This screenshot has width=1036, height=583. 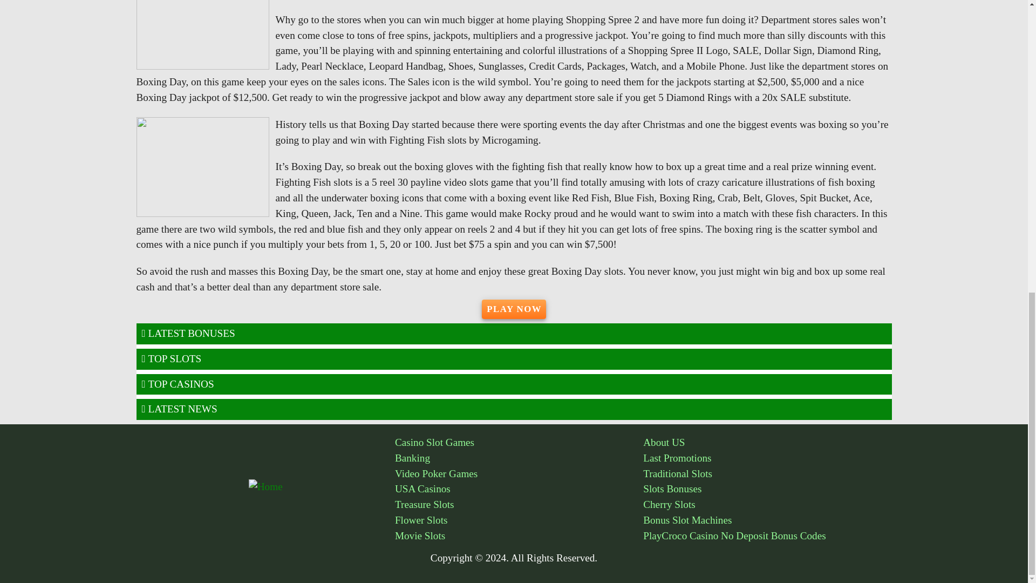 I want to click on Casino Slot Games, so click(x=519, y=443).